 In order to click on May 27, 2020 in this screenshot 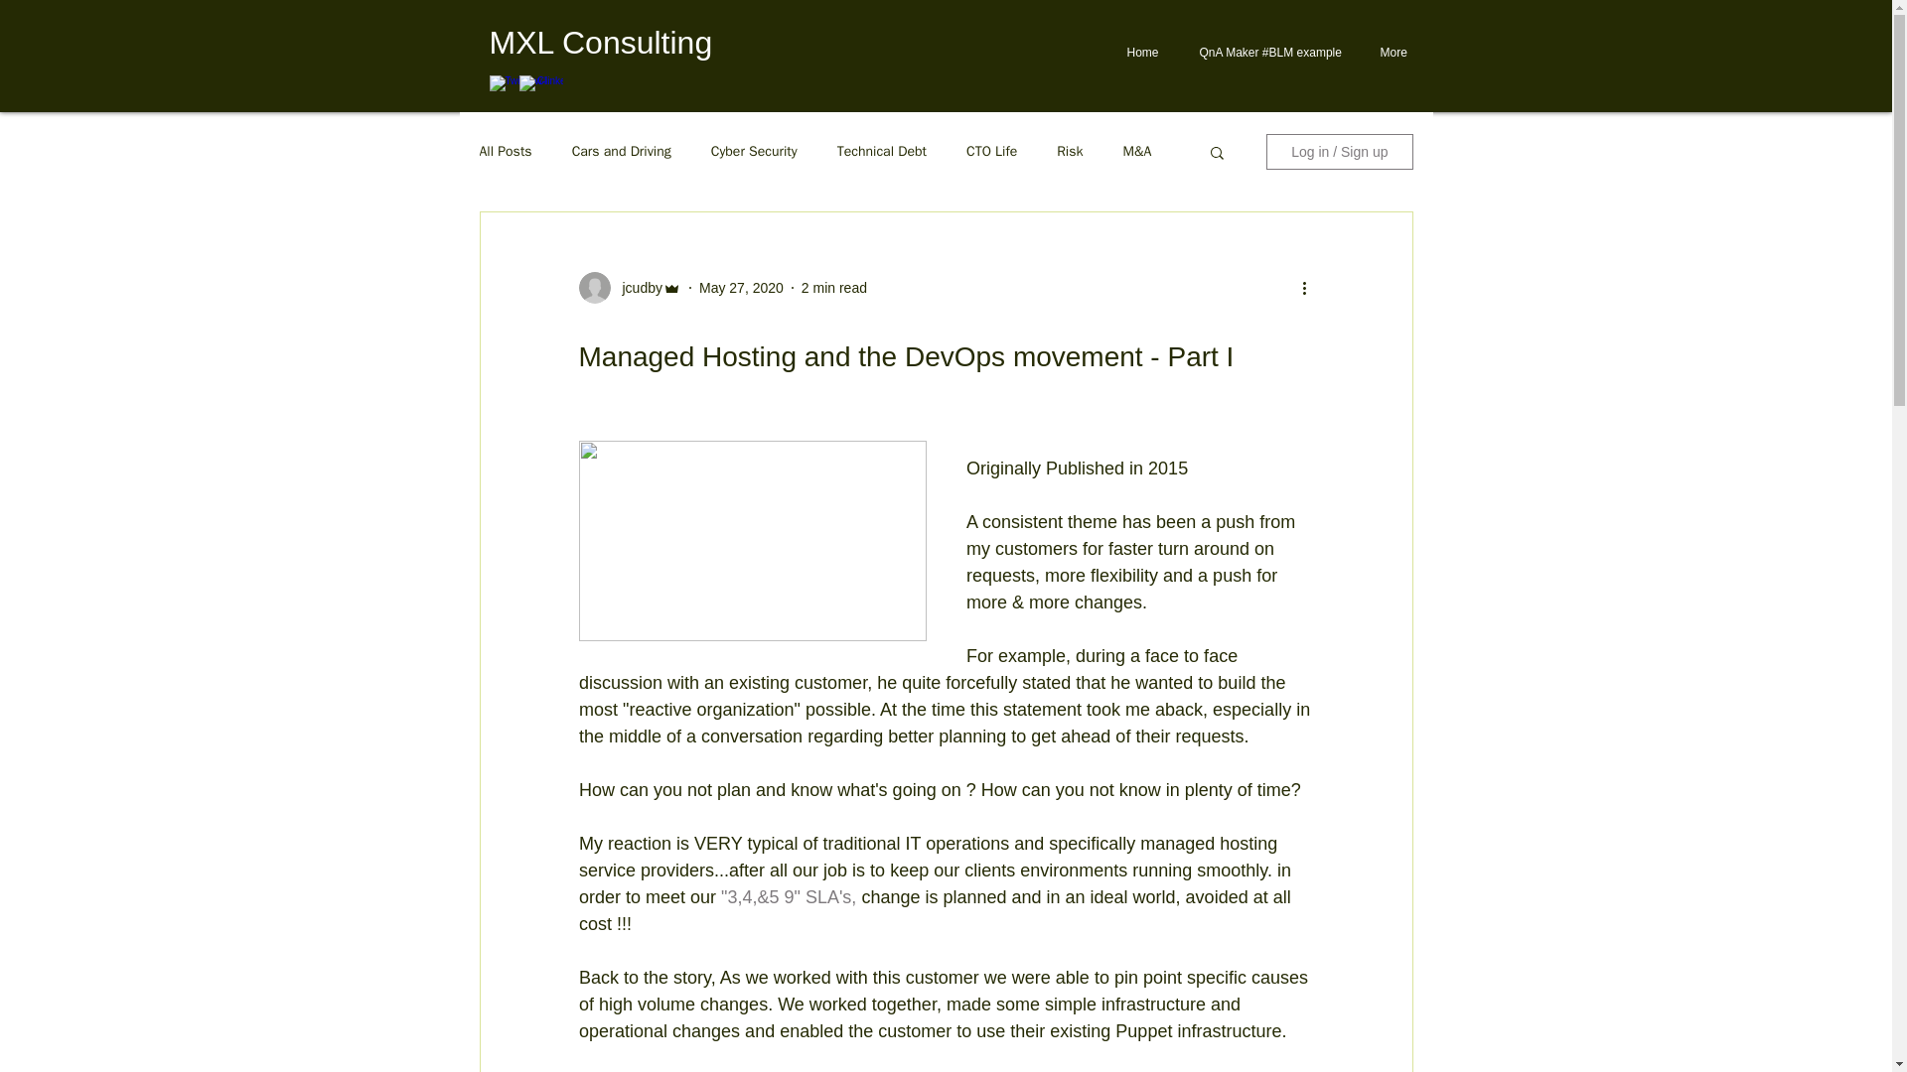, I will do `click(741, 288)`.